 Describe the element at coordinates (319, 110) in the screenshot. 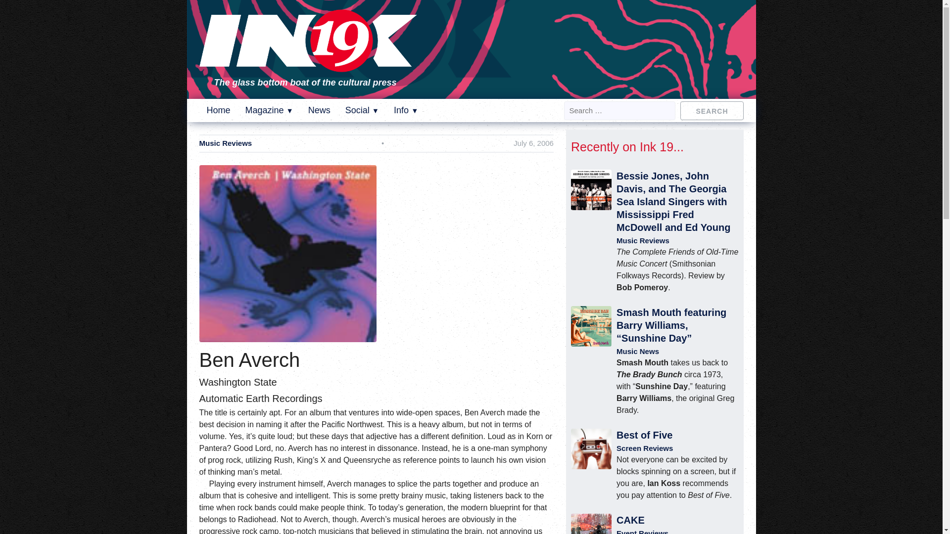

I see `News` at that location.